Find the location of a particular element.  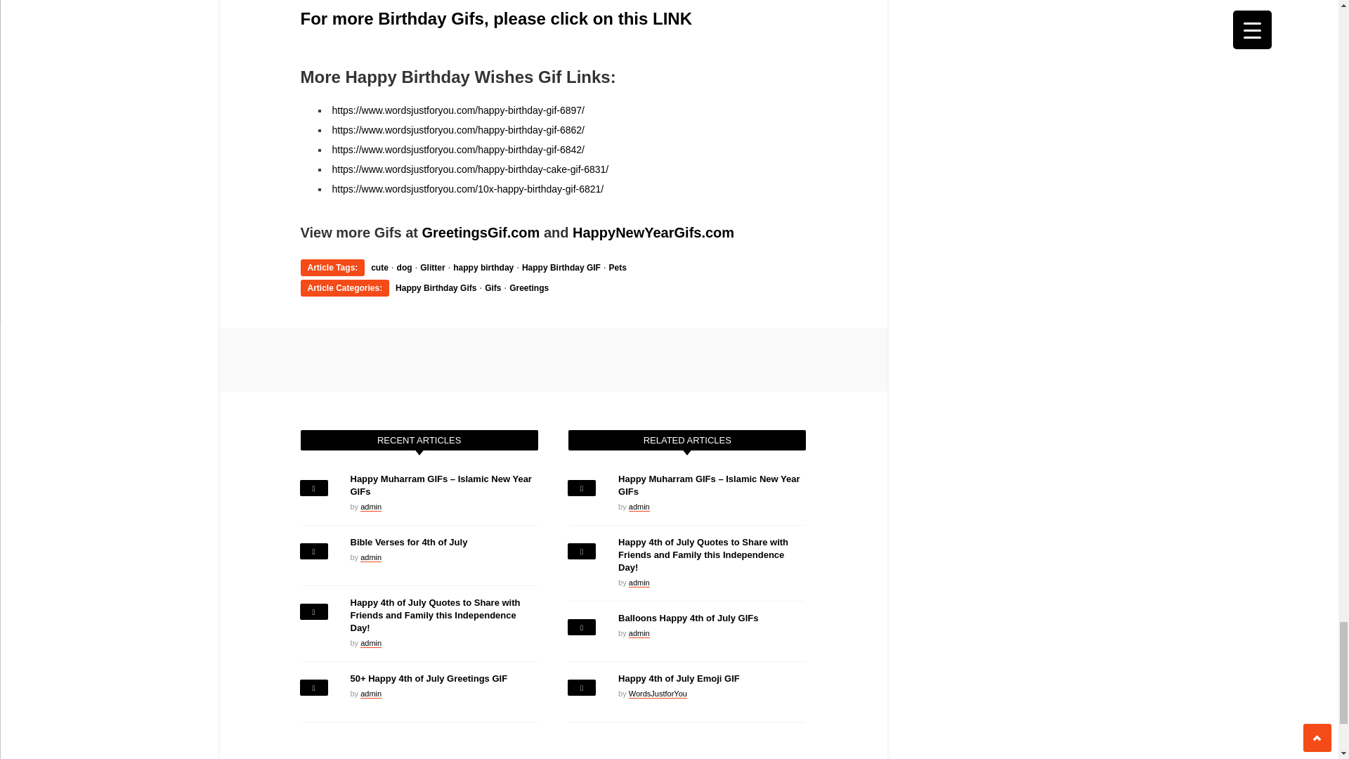

Posts by admin is located at coordinates (639, 634).